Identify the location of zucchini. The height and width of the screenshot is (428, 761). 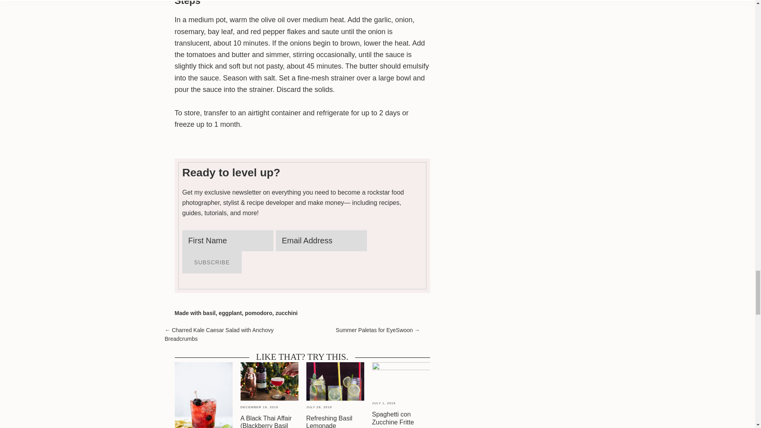
(286, 313).